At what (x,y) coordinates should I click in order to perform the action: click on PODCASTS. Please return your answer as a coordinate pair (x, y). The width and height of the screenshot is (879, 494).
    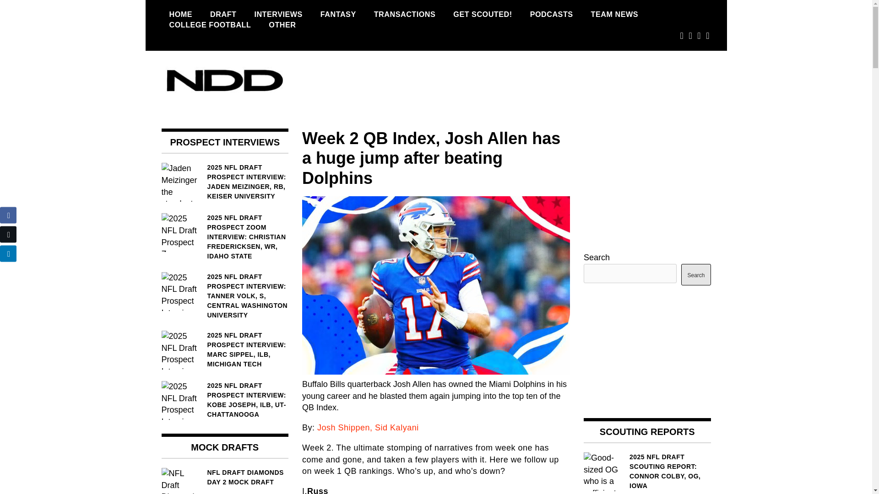
    Looking at the image, I should click on (551, 14).